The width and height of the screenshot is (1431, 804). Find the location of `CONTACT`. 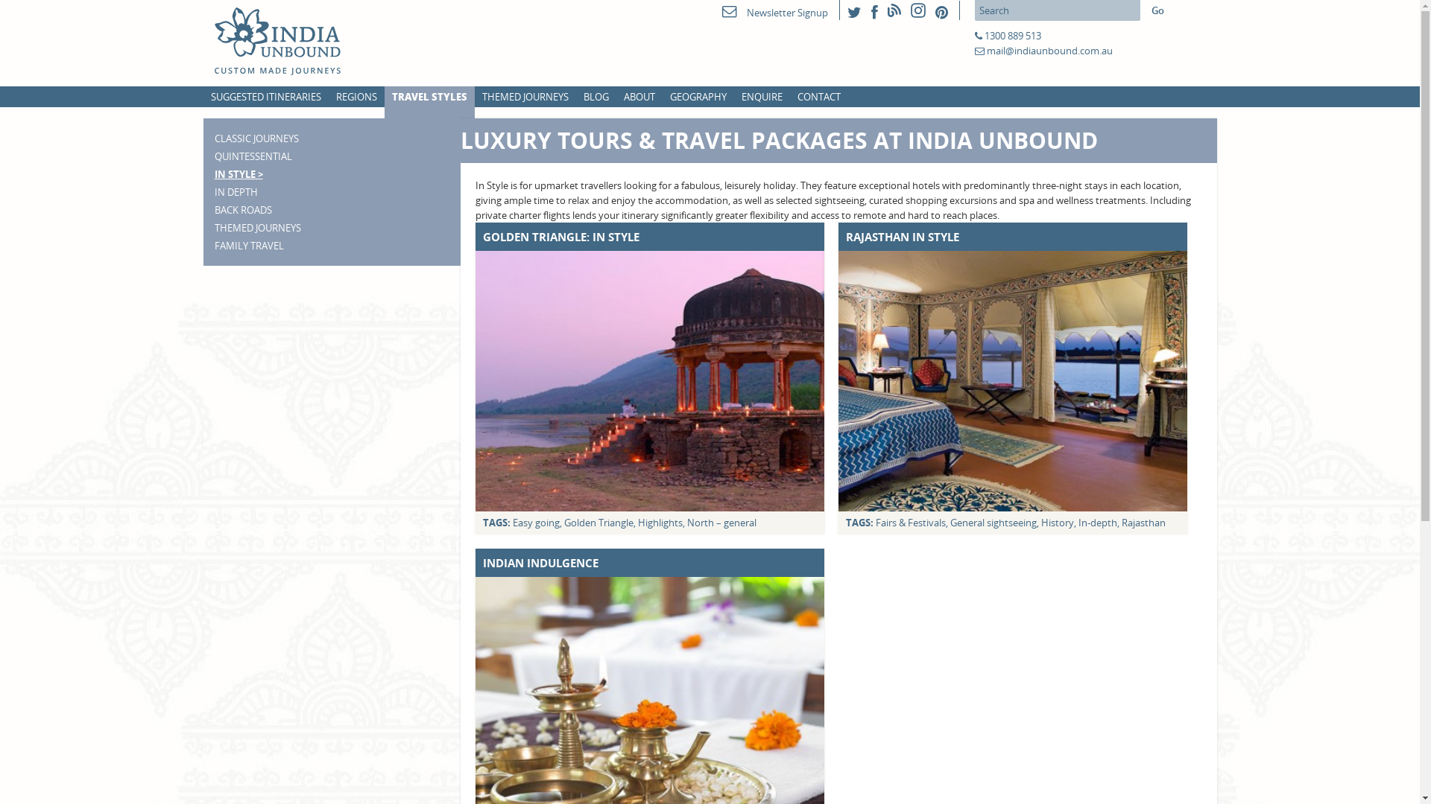

CONTACT is located at coordinates (819, 97).